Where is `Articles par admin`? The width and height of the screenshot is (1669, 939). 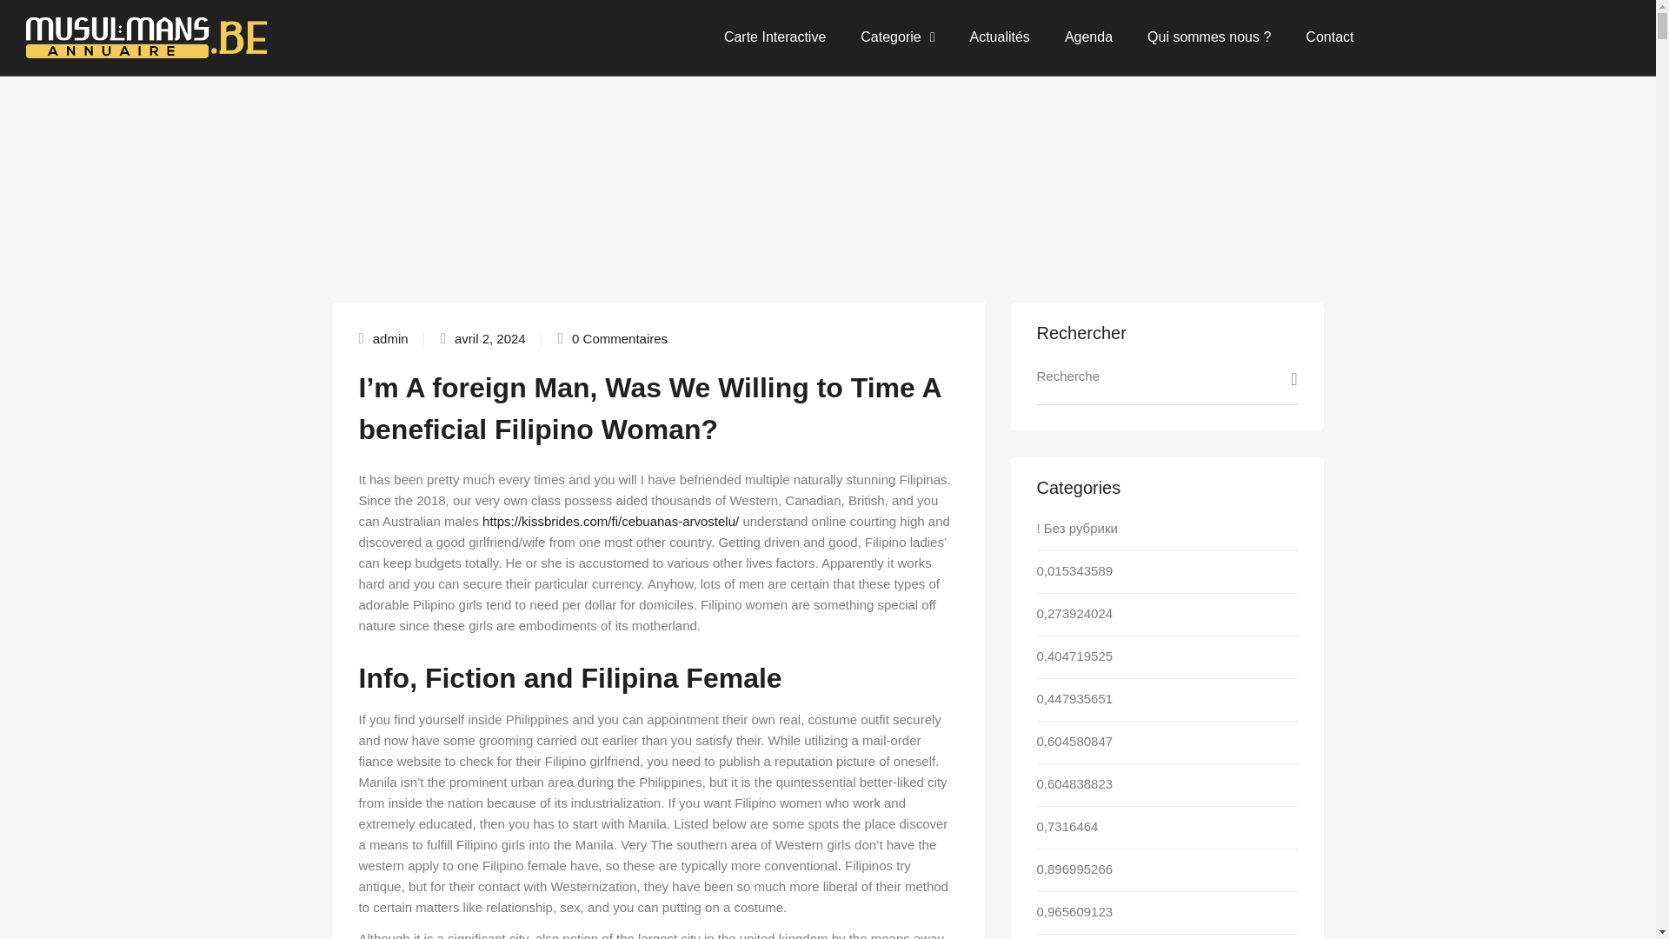 Articles par admin is located at coordinates (390, 339).